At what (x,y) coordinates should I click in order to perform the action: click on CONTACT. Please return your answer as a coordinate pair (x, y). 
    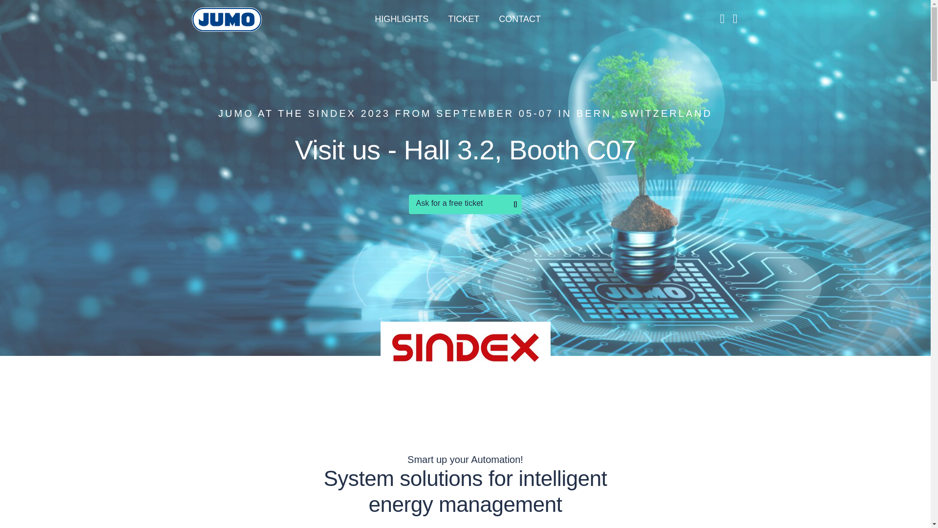
    Looking at the image, I should click on (520, 19).